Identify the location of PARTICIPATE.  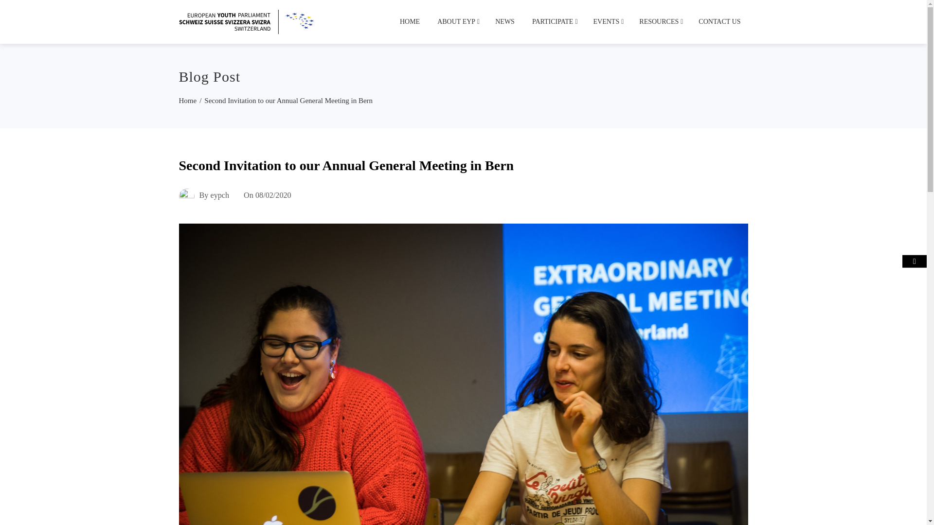
(554, 21).